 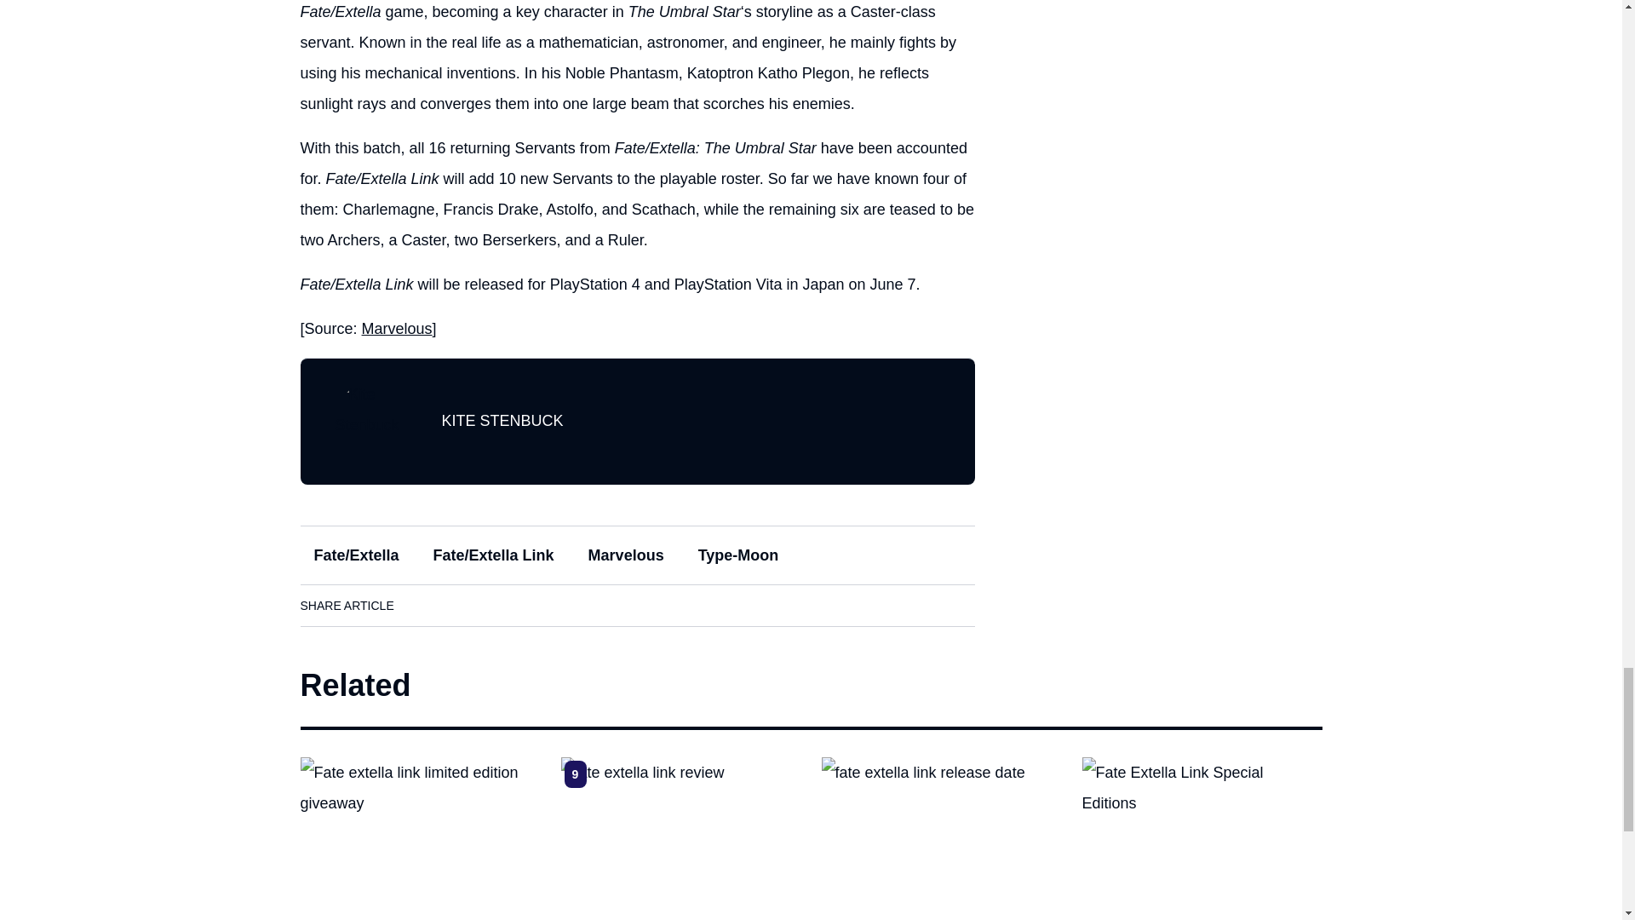 What do you see at coordinates (568, 605) in the screenshot?
I see `Pinterest` at bounding box center [568, 605].